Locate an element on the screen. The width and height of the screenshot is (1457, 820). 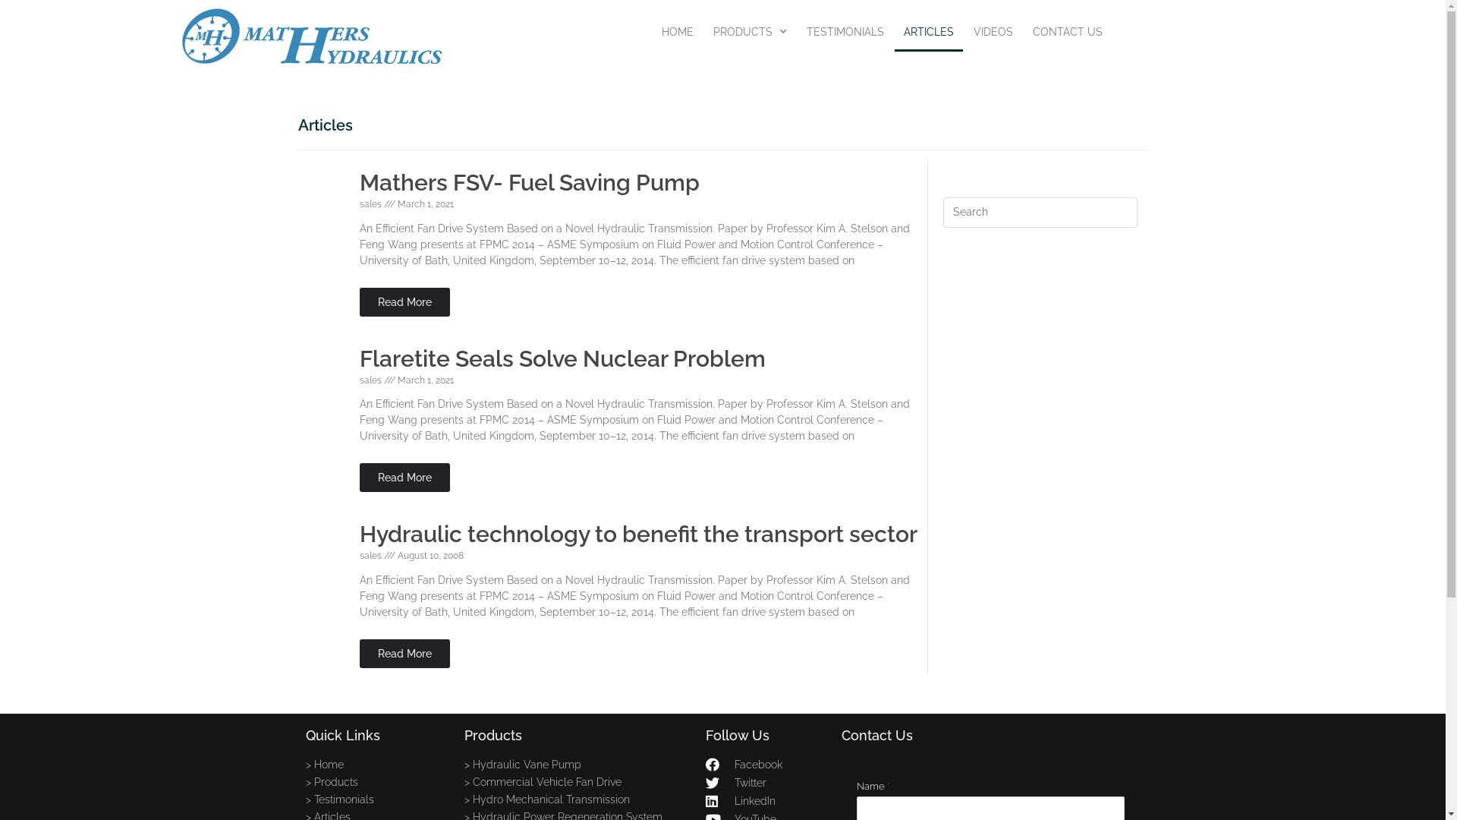
VIDEOS is located at coordinates (993, 32).